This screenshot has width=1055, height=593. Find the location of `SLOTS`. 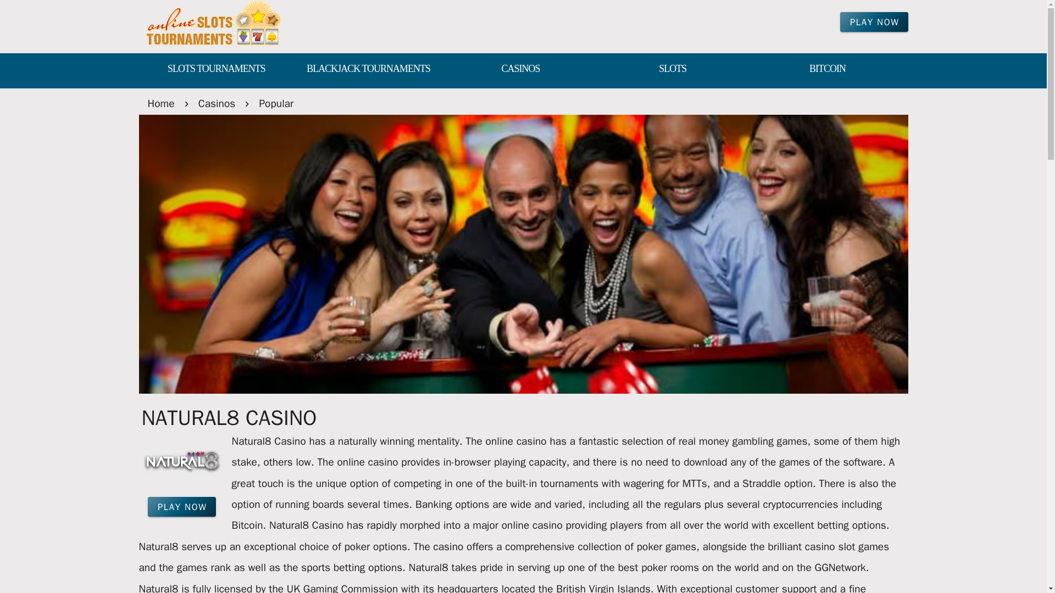

SLOTS is located at coordinates (673, 69).